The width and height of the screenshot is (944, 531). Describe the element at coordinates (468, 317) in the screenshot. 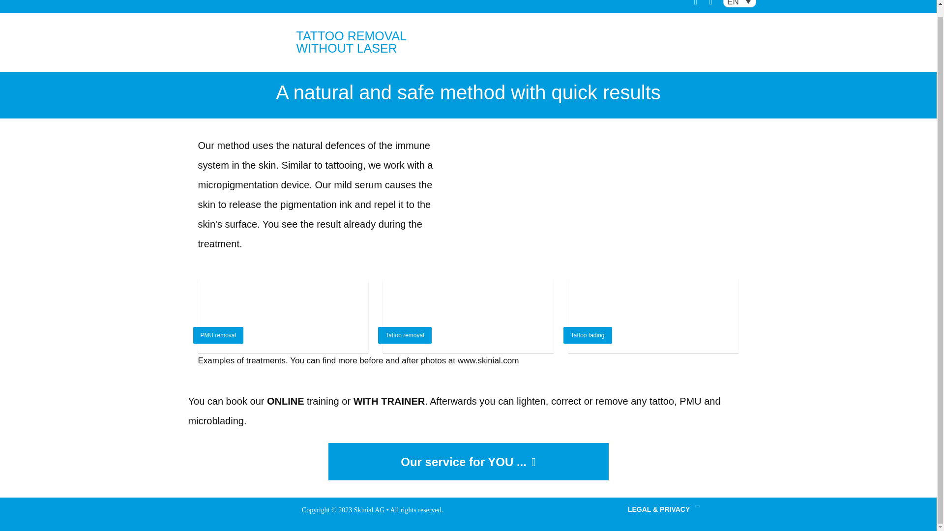

I see `Foto 28.06.22, 14 25 51` at that location.